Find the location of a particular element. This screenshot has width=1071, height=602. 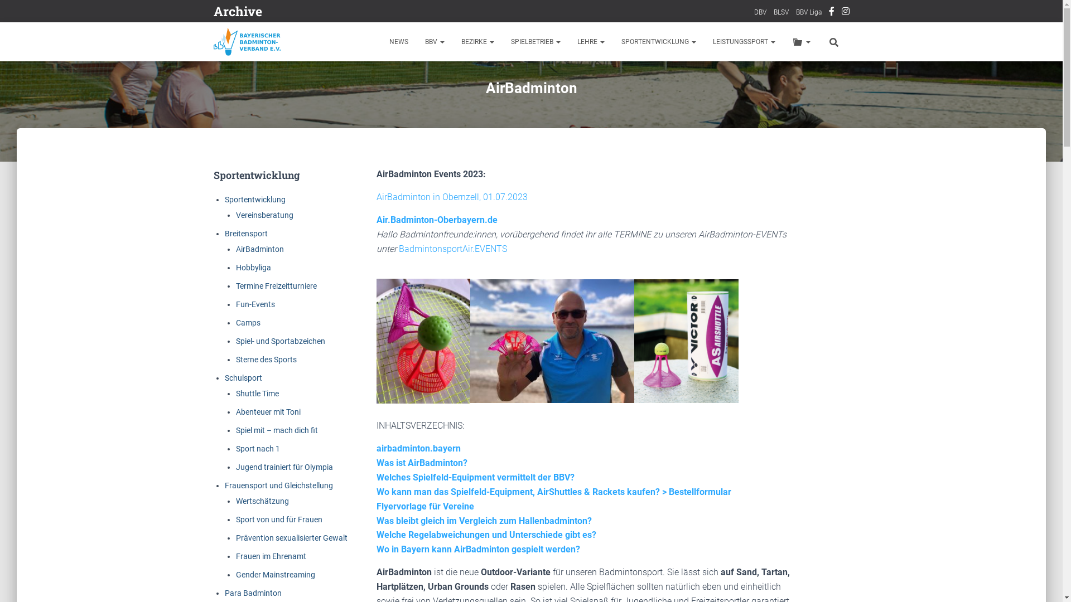

Juli 2013 is located at coordinates (448, 482).